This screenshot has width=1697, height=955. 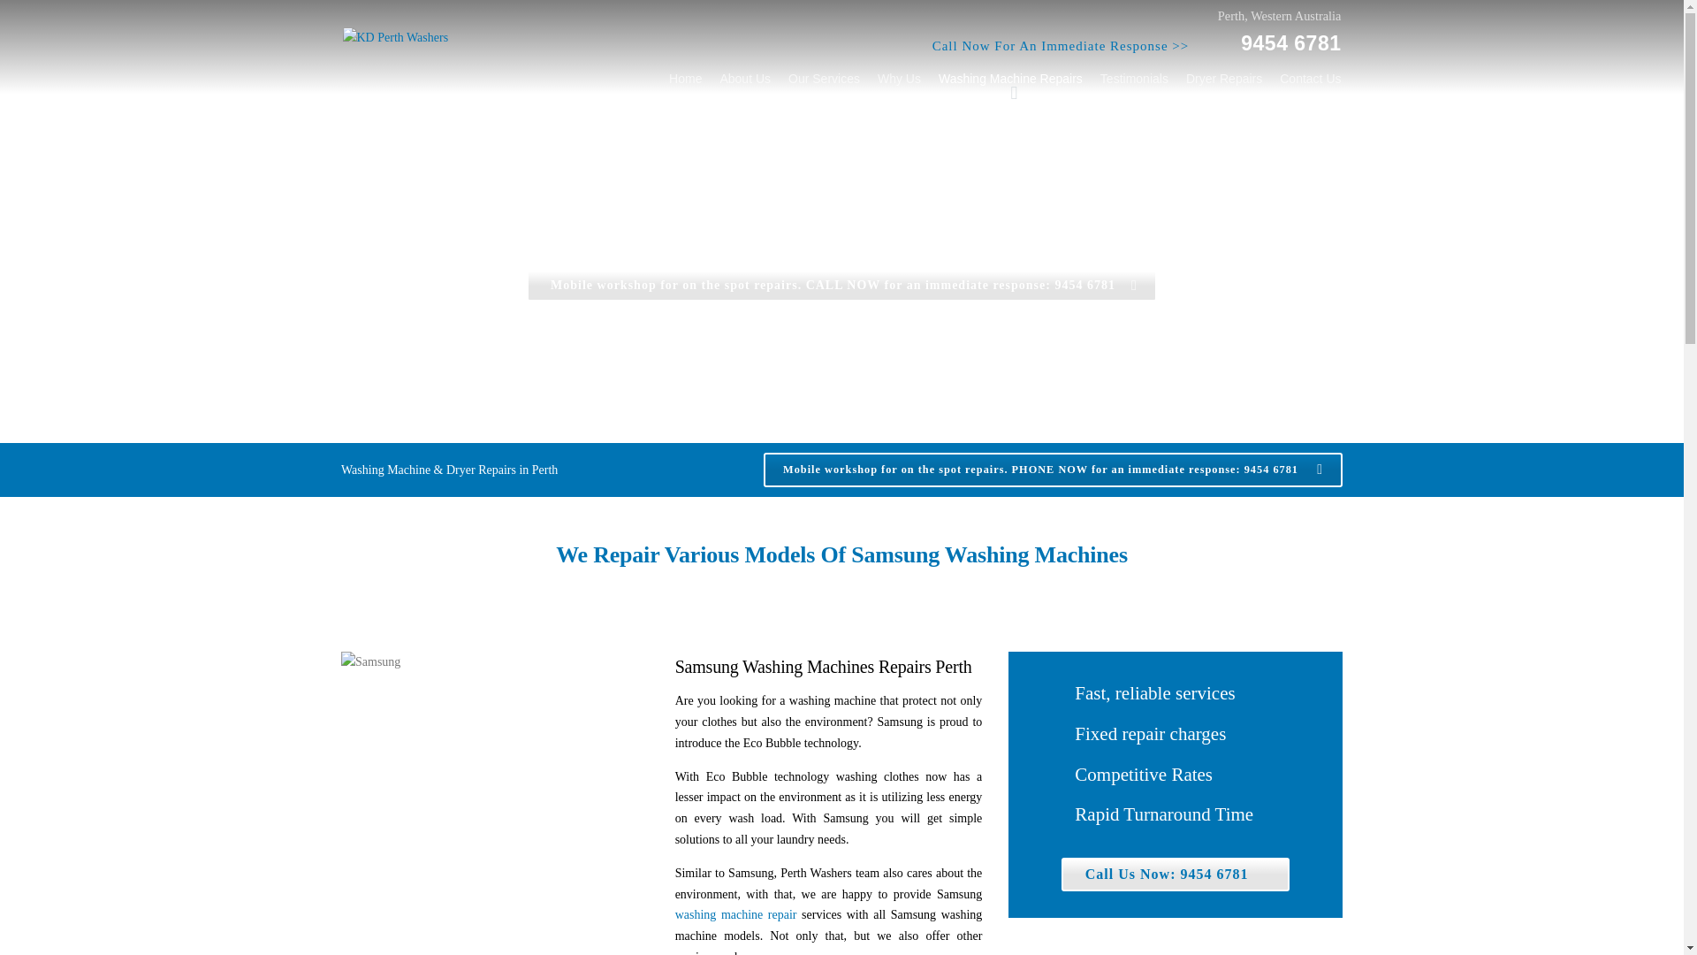 What do you see at coordinates (824, 83) in the screenshot?
I see `Our Services` at bounding box center [824, 83].